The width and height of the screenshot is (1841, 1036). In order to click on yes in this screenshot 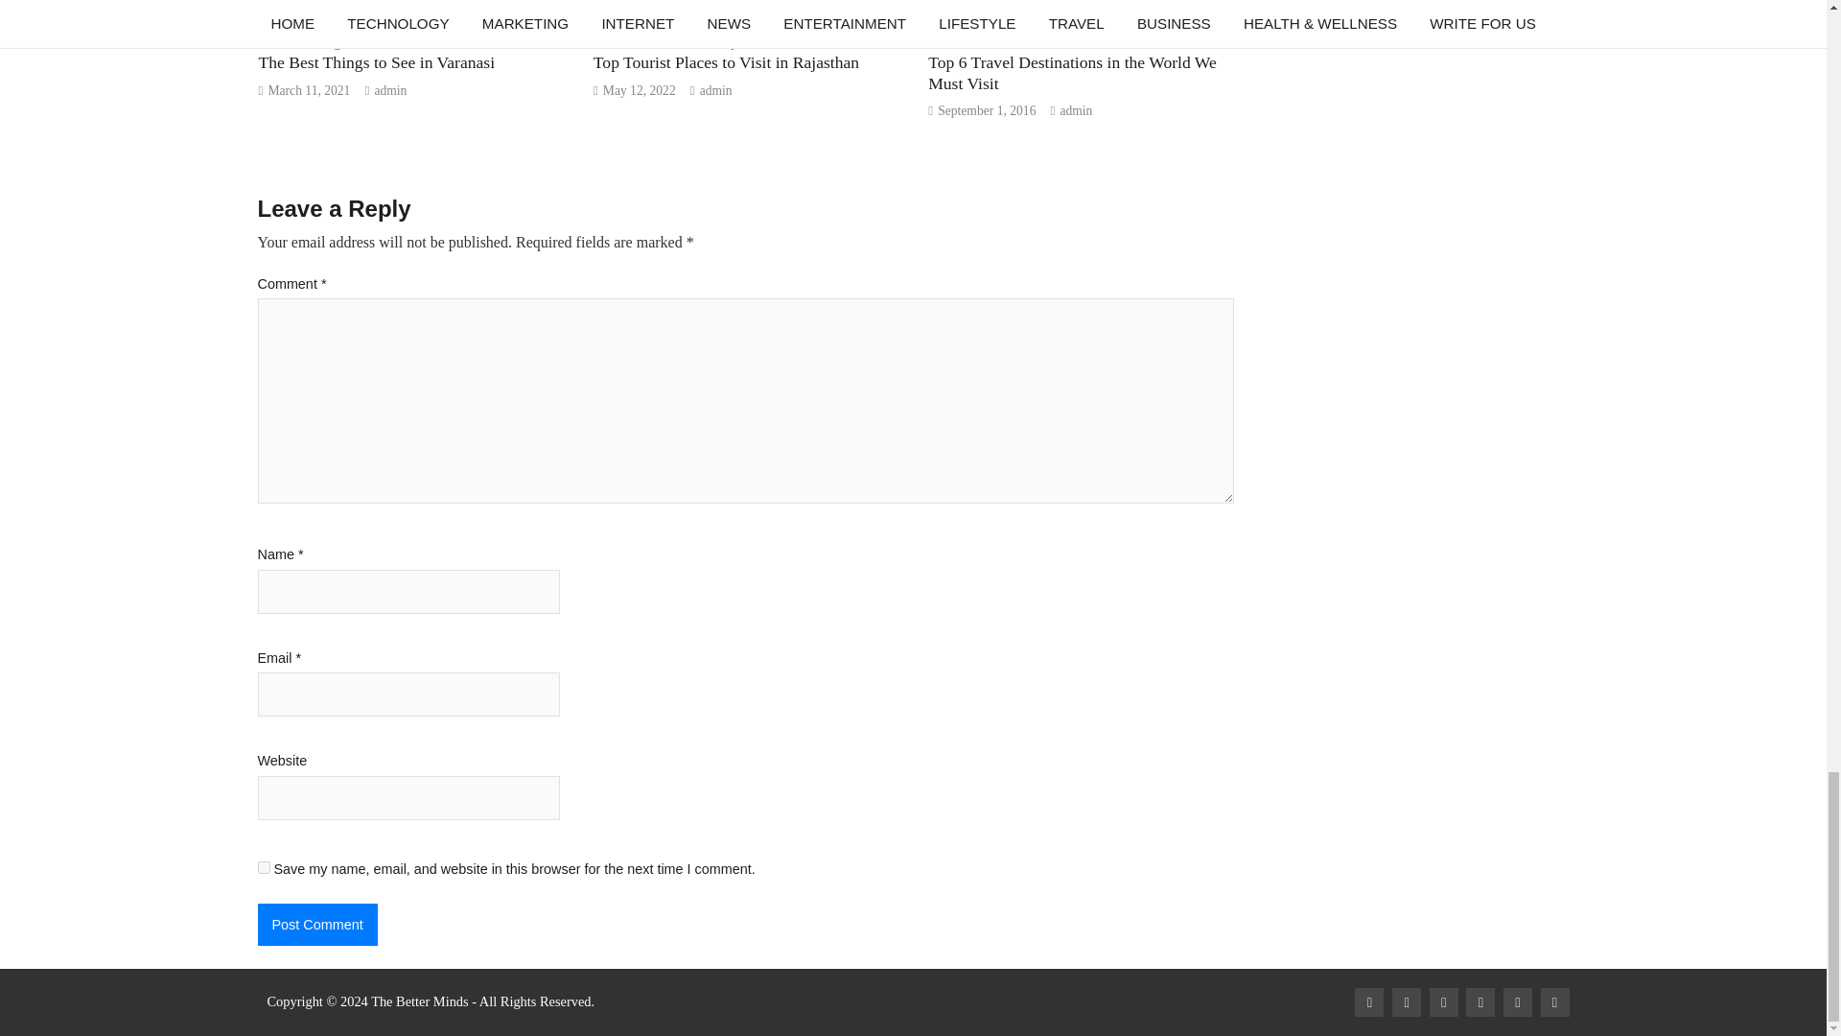, I will do `click(263, 867)`.